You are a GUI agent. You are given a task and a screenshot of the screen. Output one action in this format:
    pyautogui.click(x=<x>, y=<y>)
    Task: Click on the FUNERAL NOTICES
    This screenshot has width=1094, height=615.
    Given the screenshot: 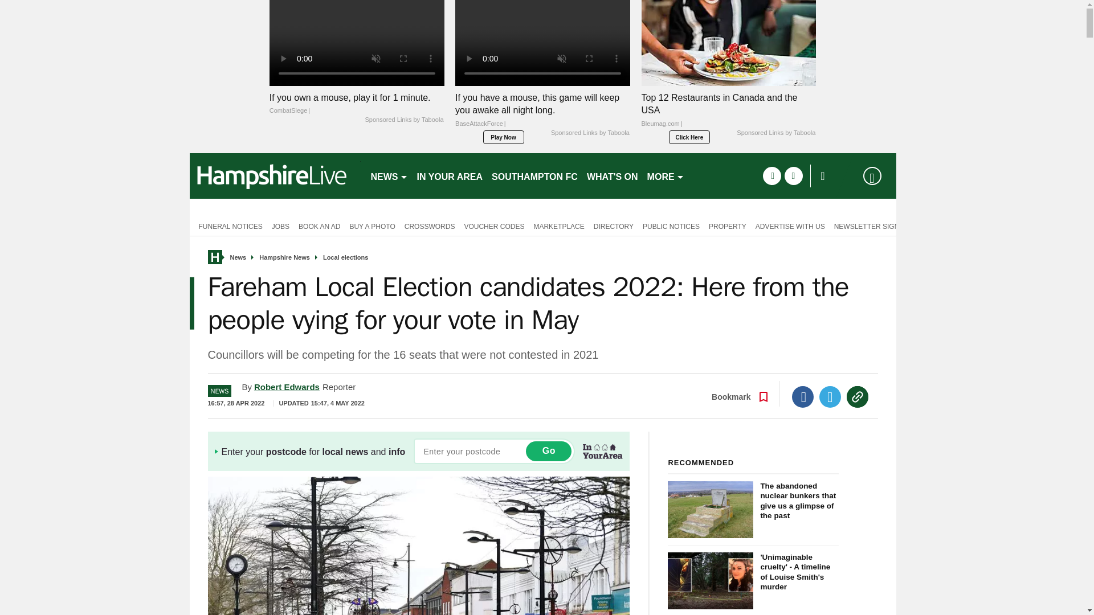 What is the action you would take?
    pyautogui.click(x=228, y=225)
    